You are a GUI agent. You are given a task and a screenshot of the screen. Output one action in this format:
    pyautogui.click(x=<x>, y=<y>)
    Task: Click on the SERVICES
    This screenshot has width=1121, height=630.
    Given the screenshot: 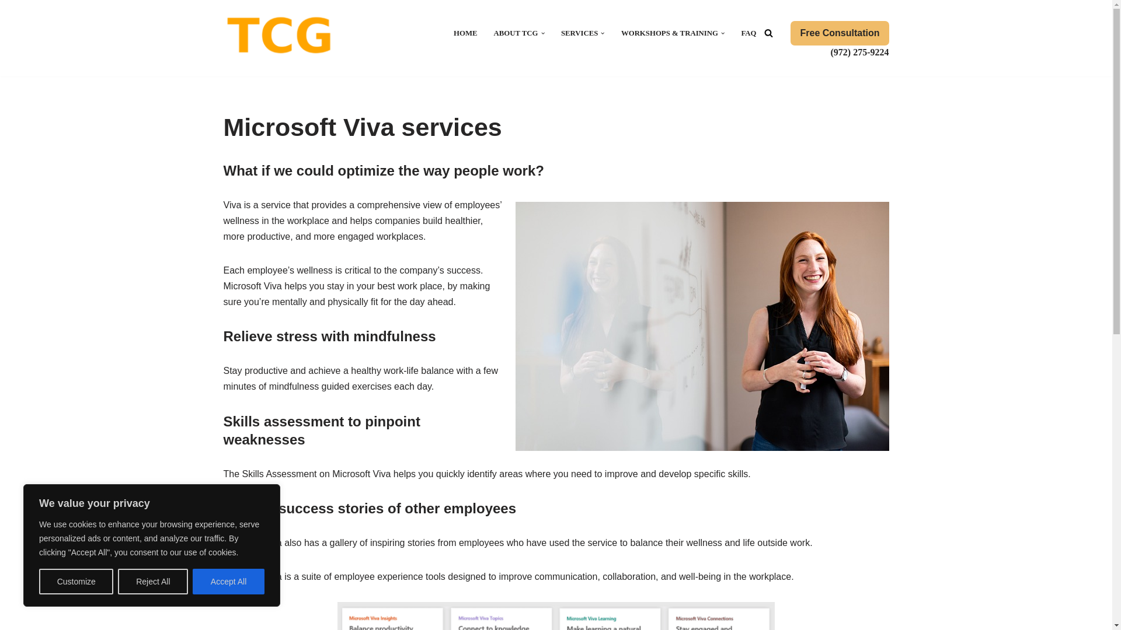 What is the action you would take?
    pyautogui.click(x=580, y=33)
    